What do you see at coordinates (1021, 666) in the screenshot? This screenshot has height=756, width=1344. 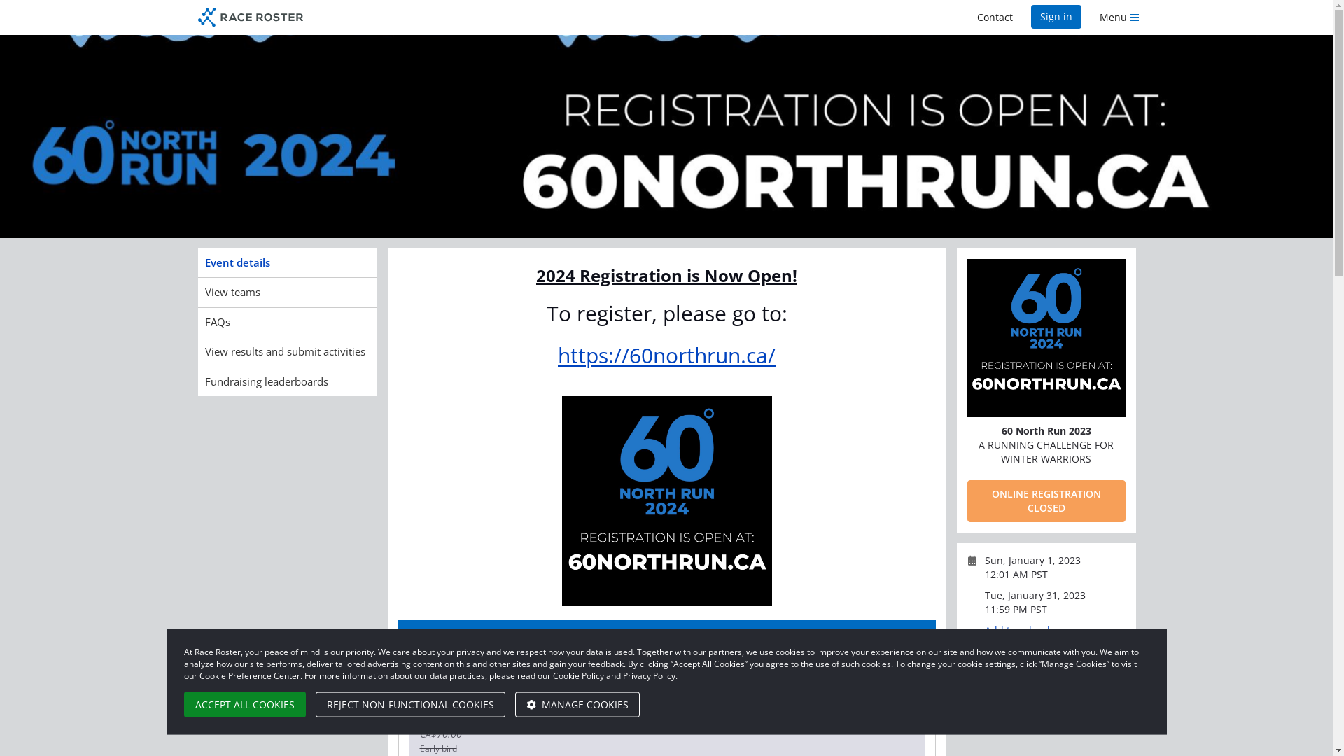 I see `Visit Website` at bounding box center [1021, 666].